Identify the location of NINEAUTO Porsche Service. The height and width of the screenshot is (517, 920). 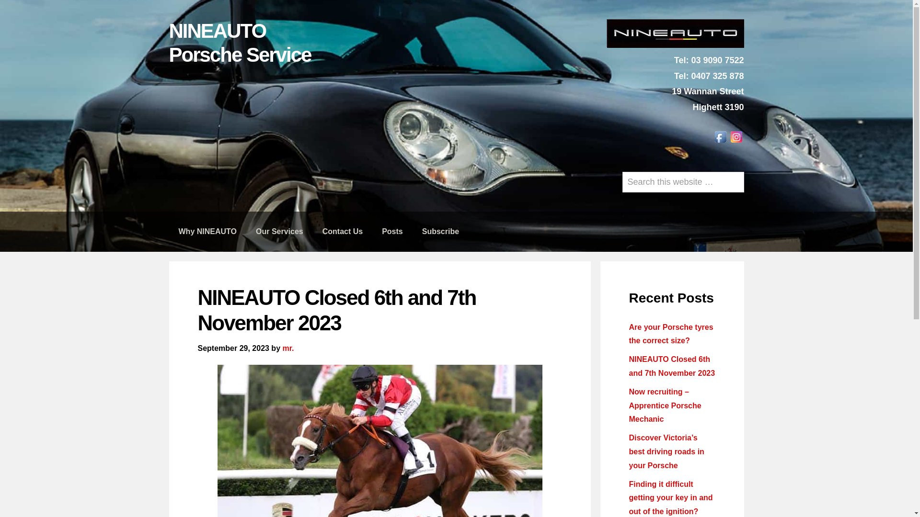
(240, 43).